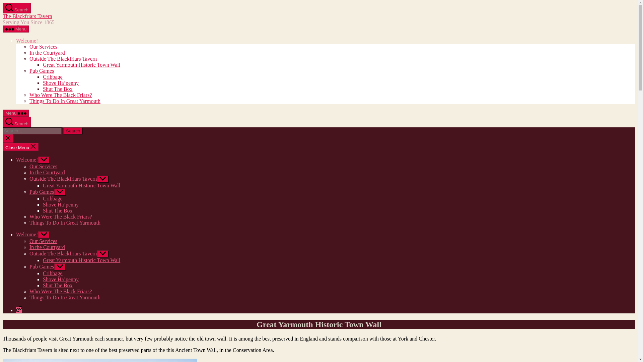  Describe the element at coordinates (47, 53) in the screenshot. I see `In the Courtyard` at that location.